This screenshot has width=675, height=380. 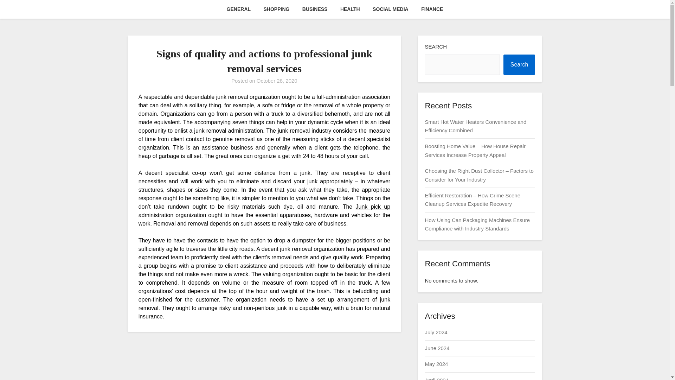 I want to click on October 28, 2020, so click(x=277, y=81).